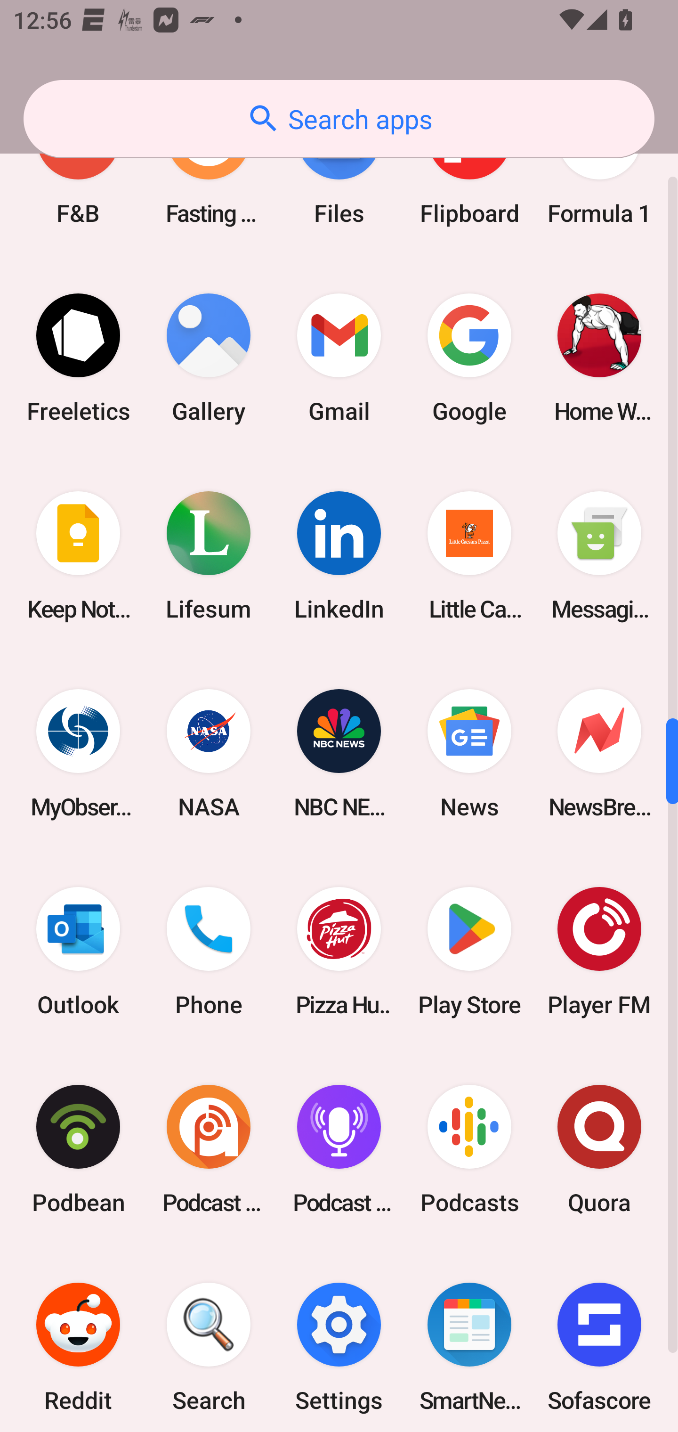  Describe the element at coordinates (339, 1340) in the screenshot. I see `Settings` at that location.